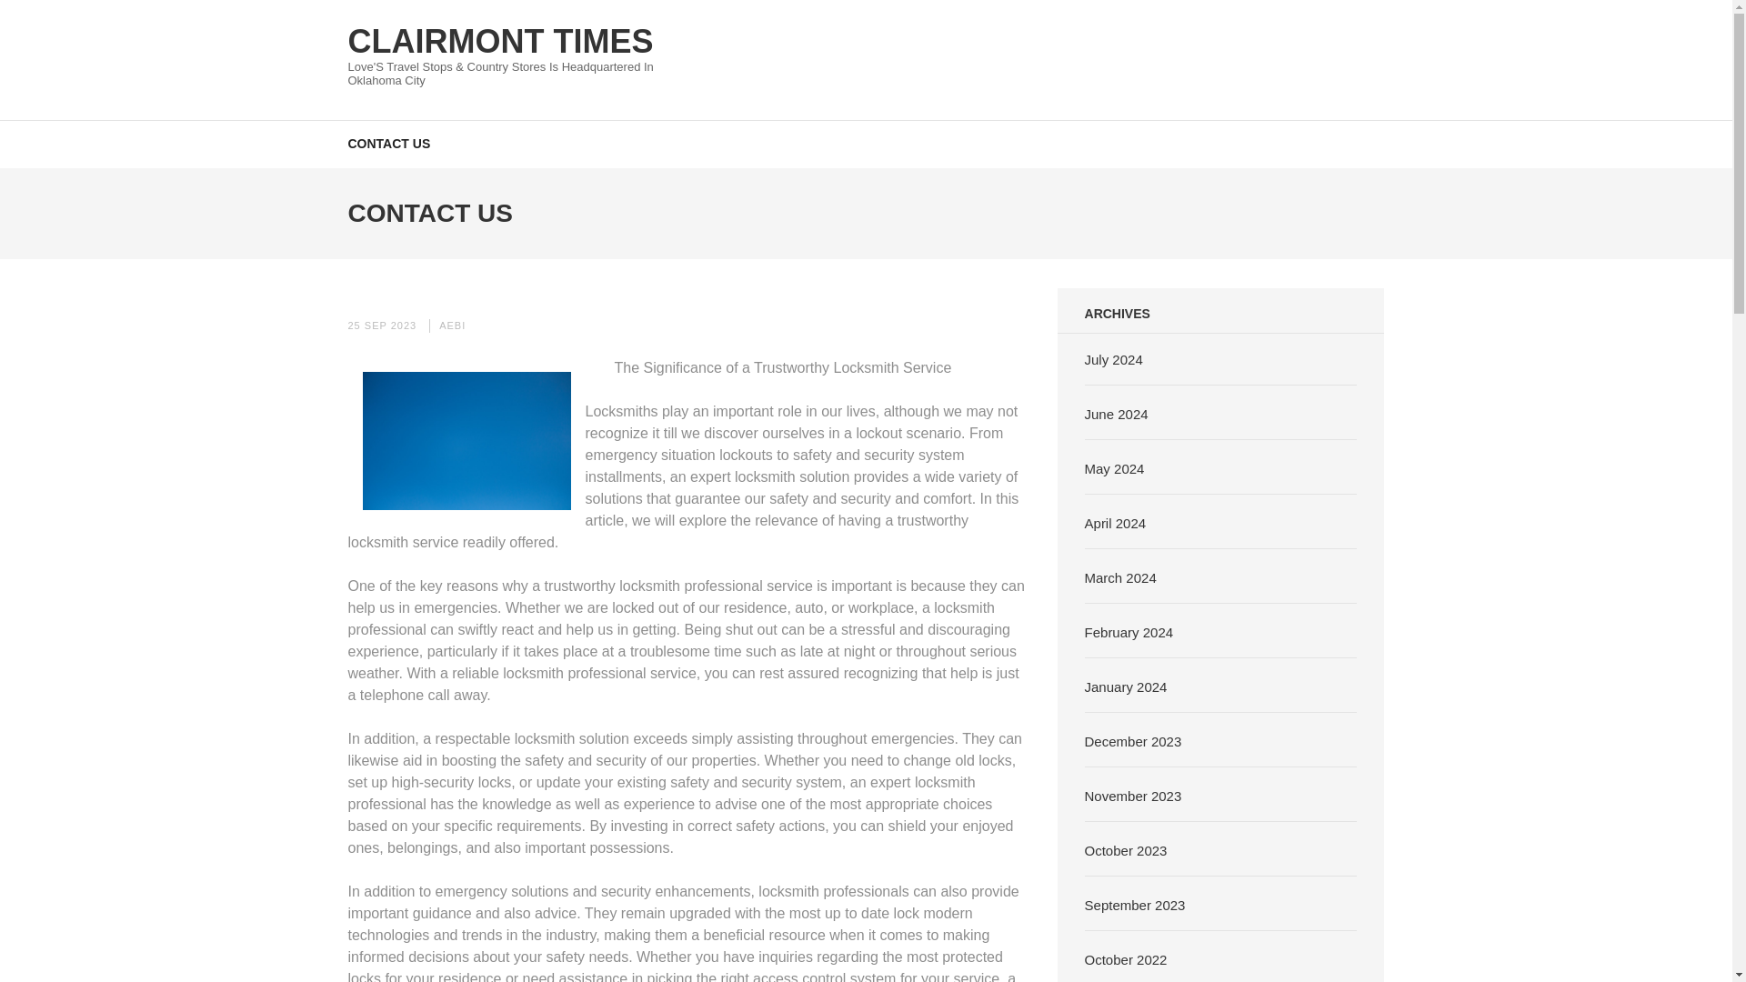  What do you see at coordinates (1133, 795) in the screenshot?
I see `November 2023` at bounding box center [1133, 795].